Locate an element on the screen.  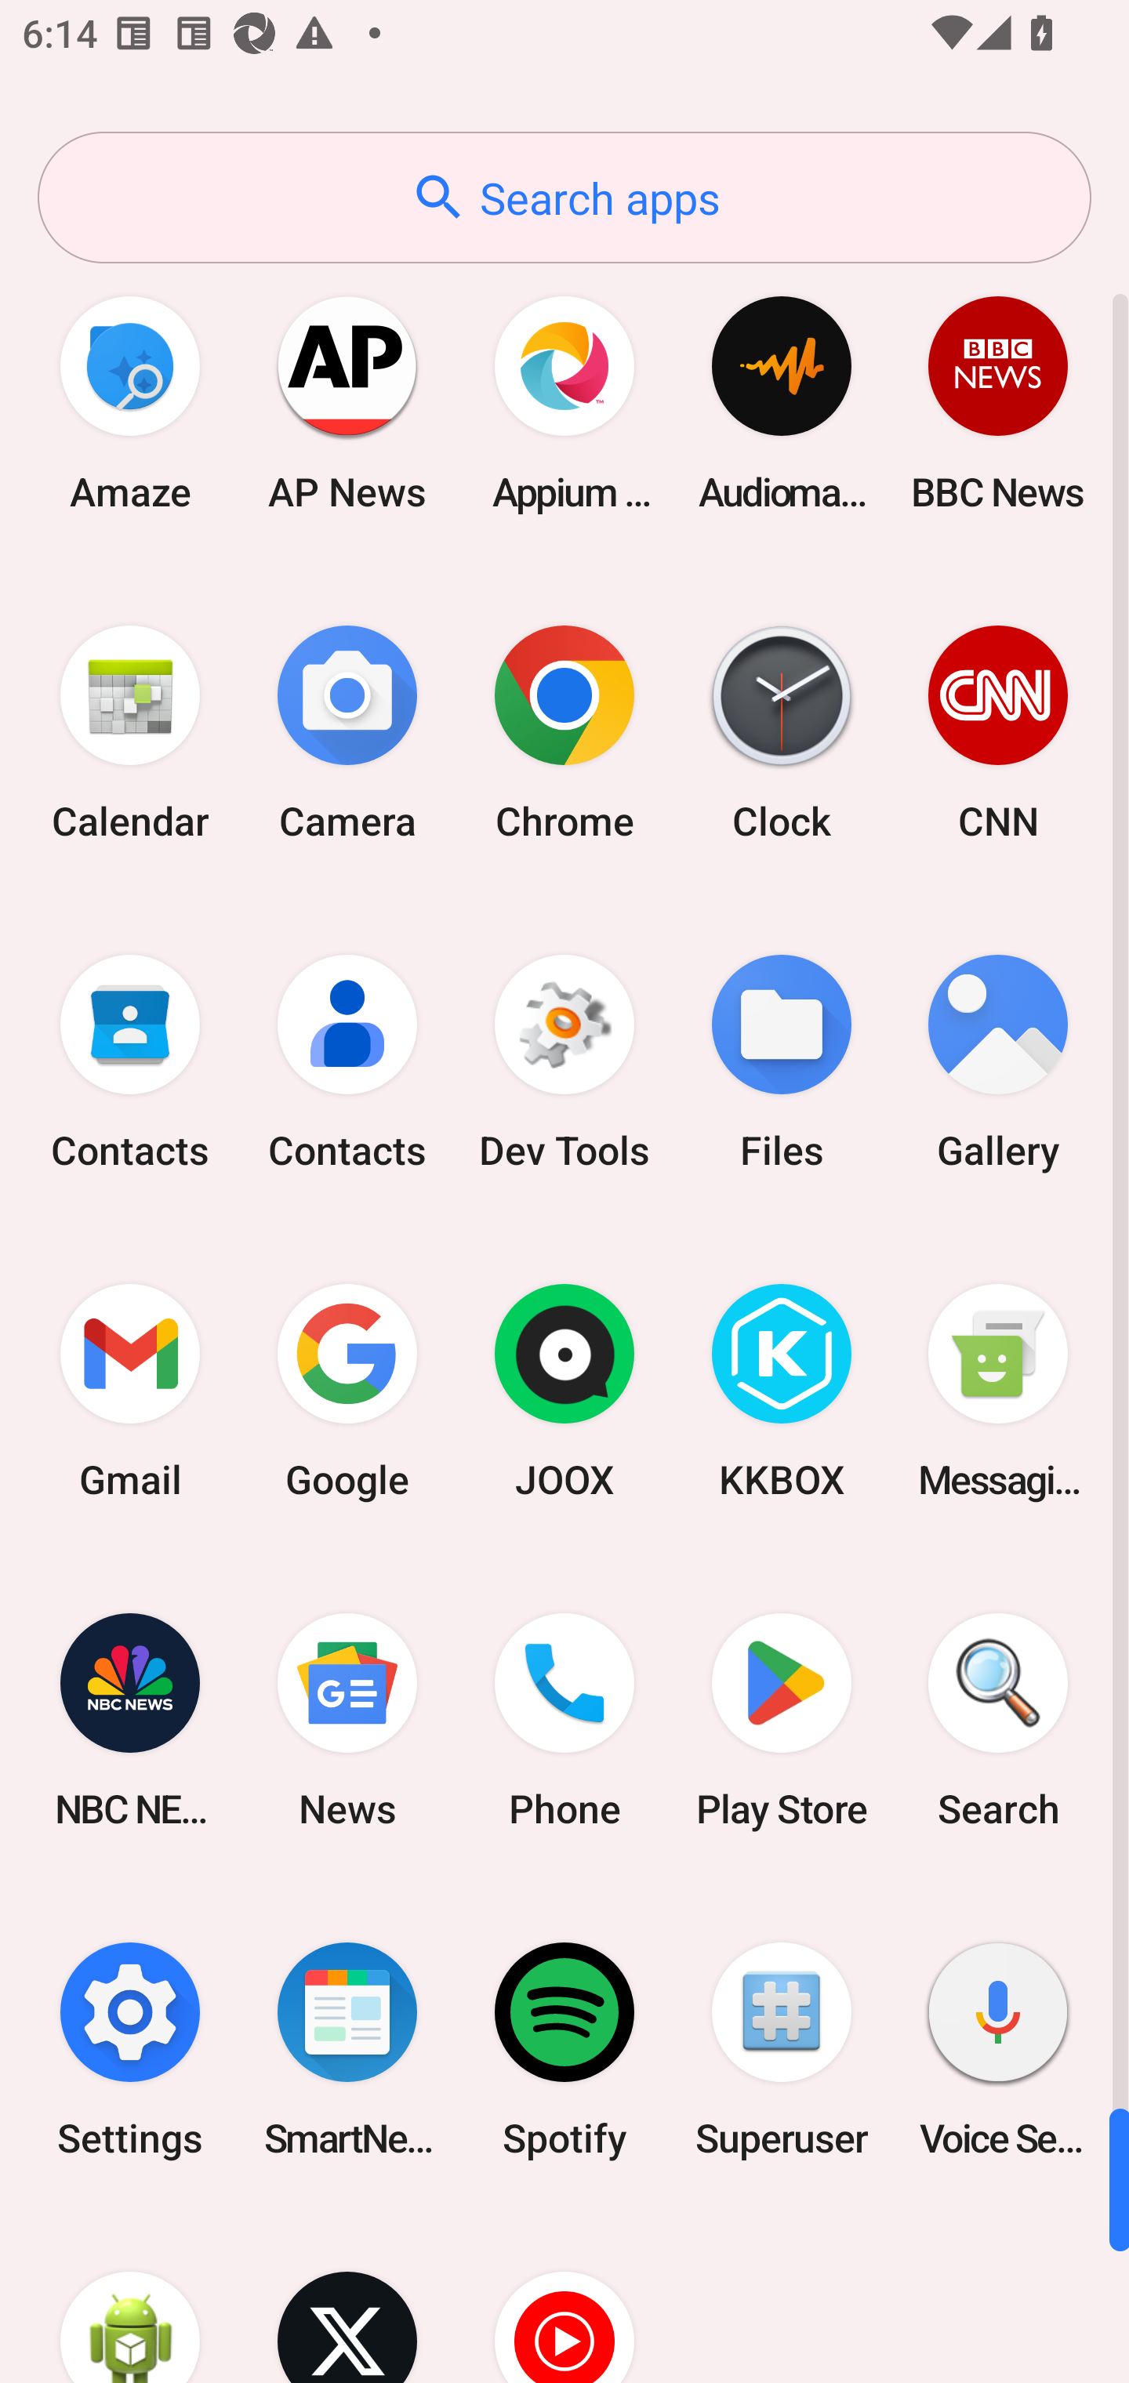
Gallery is located at coordinates (998, 1063).